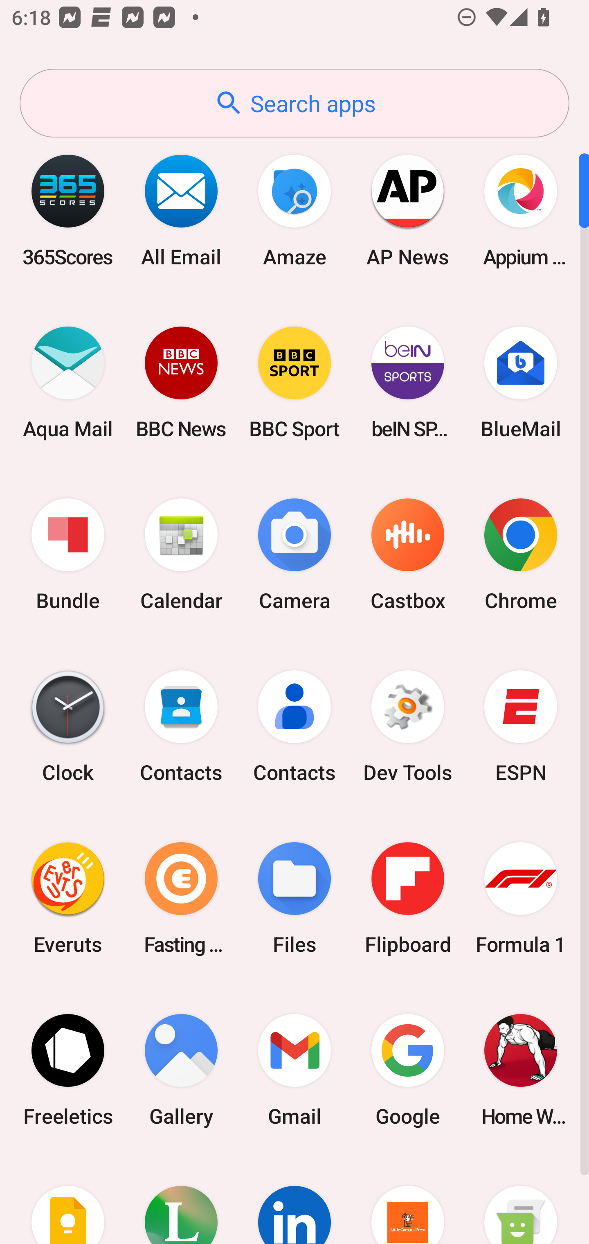 Image resolution: width=589 pixels, height=1244 pixels. Describe the element at coordinates (181, 1070) in the screenshot. I see `Gallery` at that location.